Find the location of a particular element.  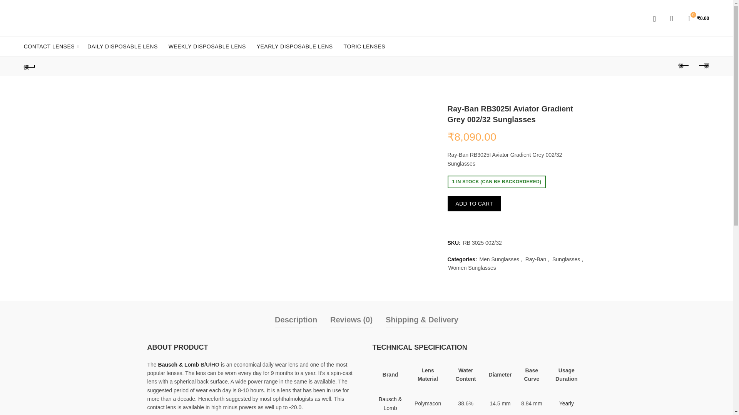

WEEKLY DISPOSABLE LENS is located at coordinates (207, 46).